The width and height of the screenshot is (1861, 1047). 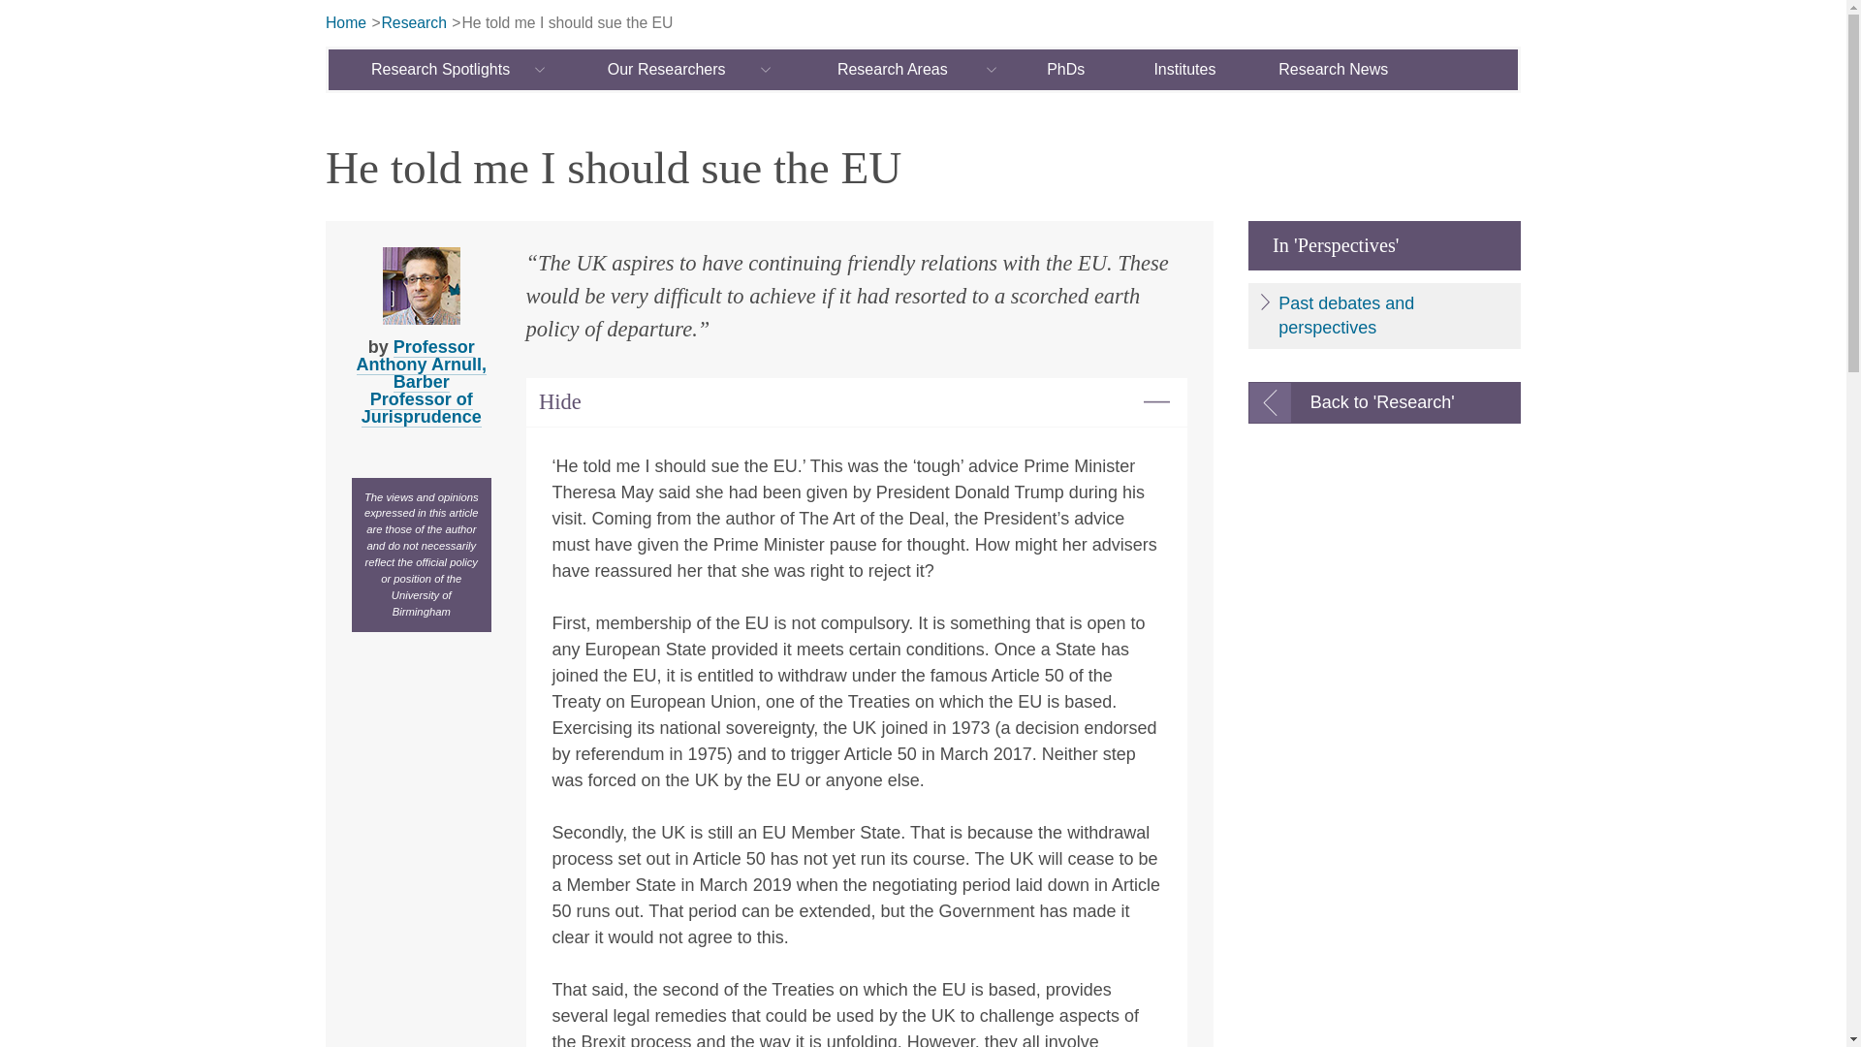 I want to click on Research Areas, so click(x=893, y=69).